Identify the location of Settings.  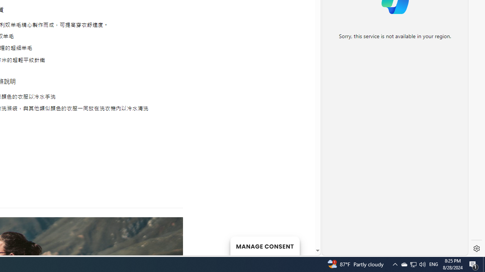
(477, 249).